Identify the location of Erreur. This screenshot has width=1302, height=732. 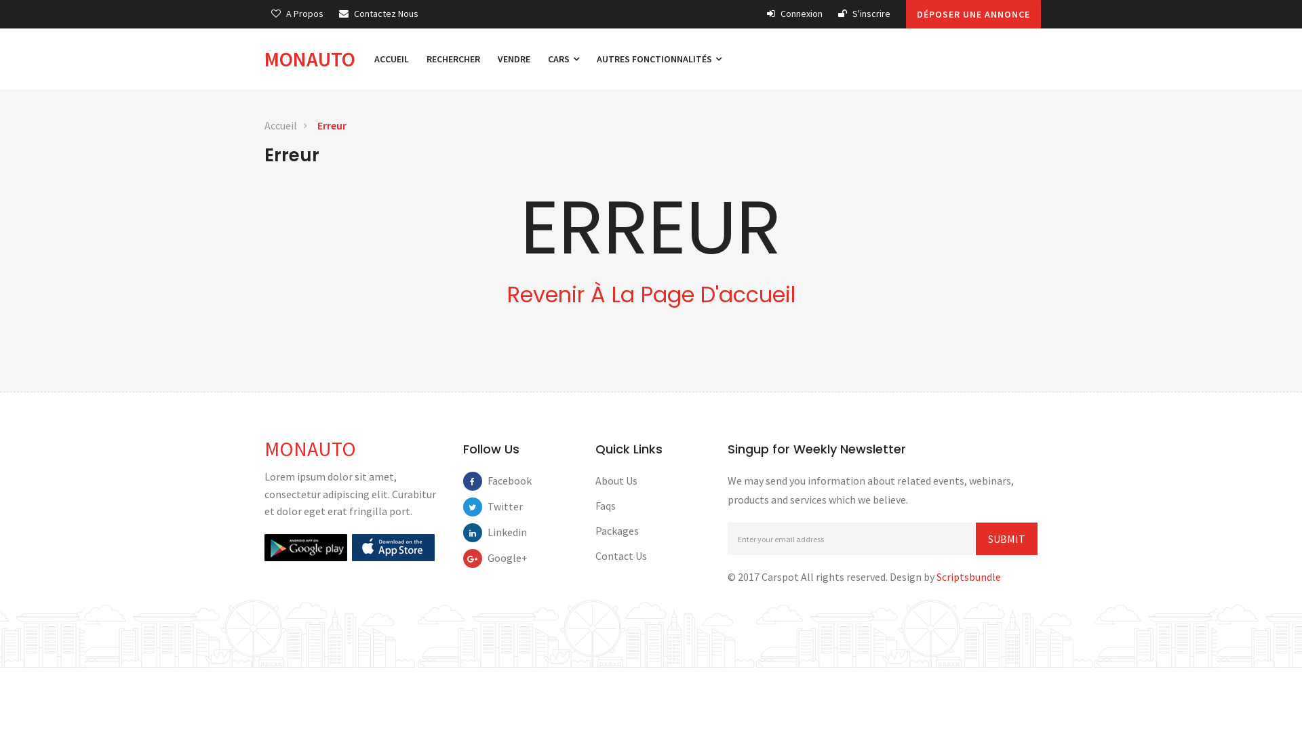
(332, 126).